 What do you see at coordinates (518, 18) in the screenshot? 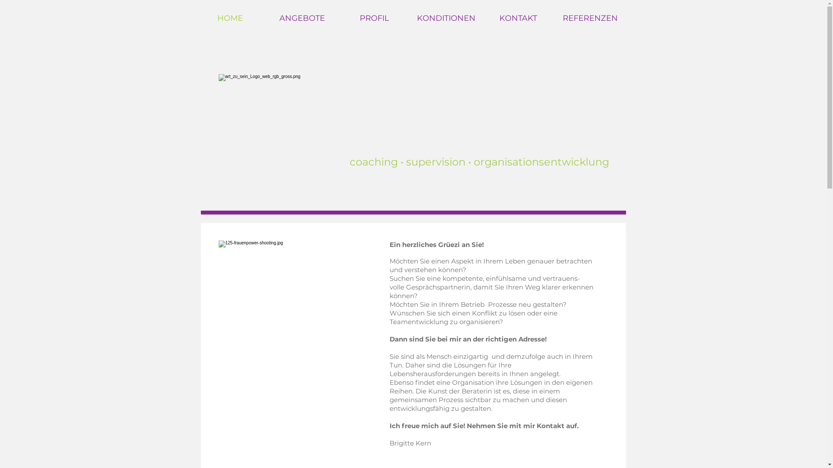
I see `KONTAKT` at bounding box center [518, 18].